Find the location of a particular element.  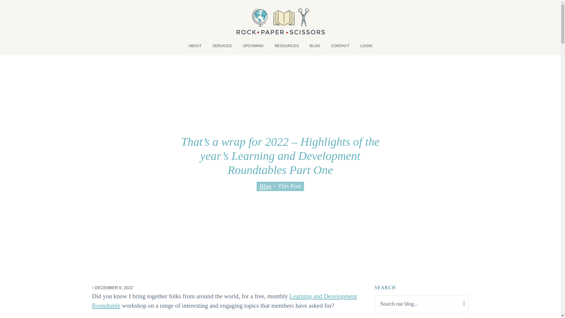

UPCOMING is located at coordinates (253, 48).